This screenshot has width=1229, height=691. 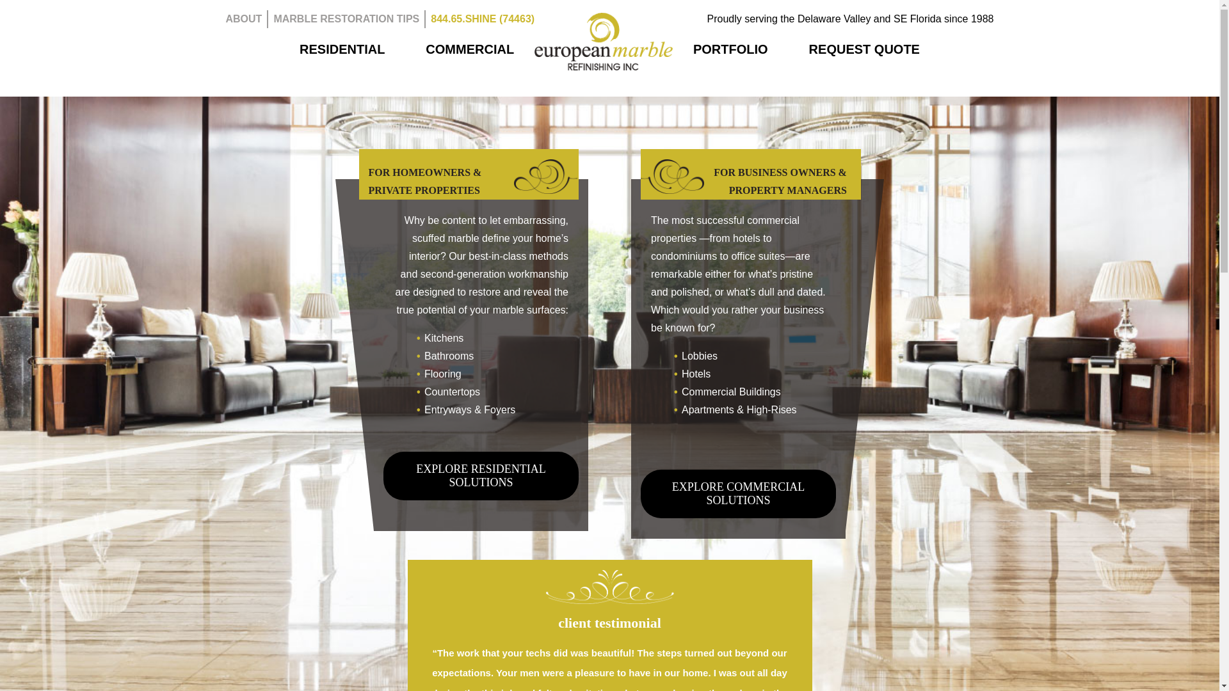 What do you see at coordinates (243, 18) in the screenshot?
I see `ABOUT` at bounding box center [243, 18].